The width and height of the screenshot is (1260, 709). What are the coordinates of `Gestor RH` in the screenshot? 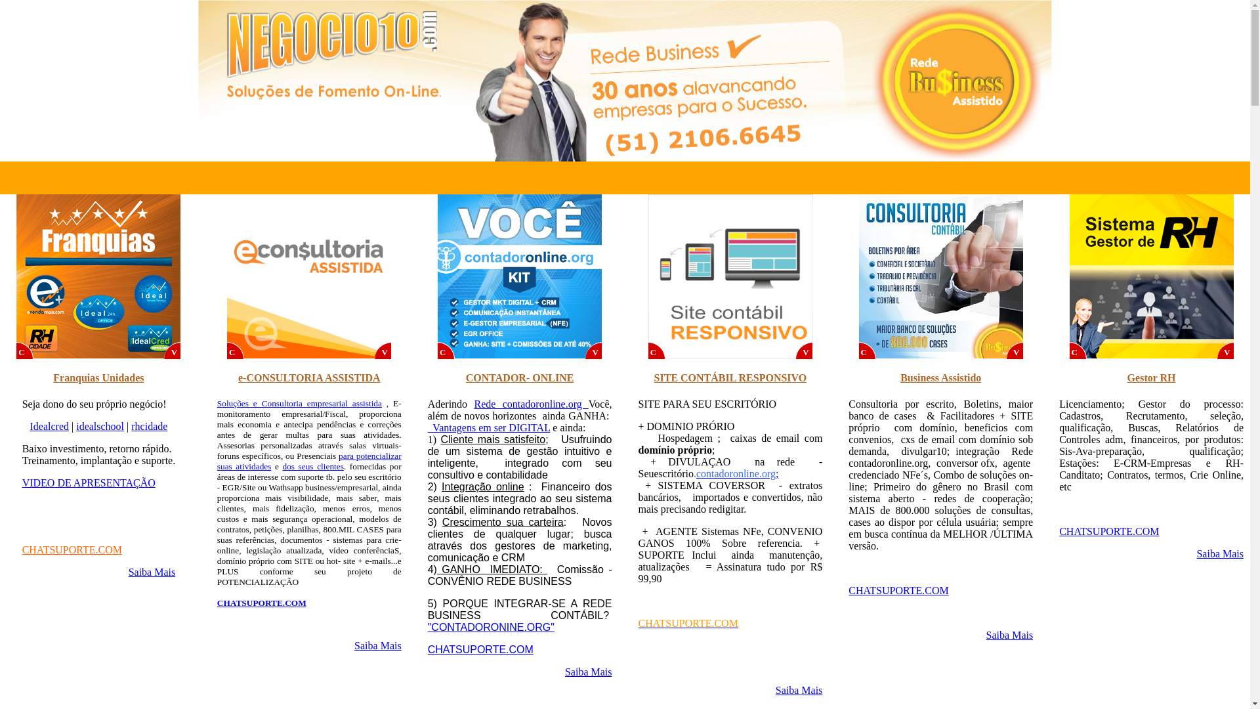 It's located at (1152, 378).